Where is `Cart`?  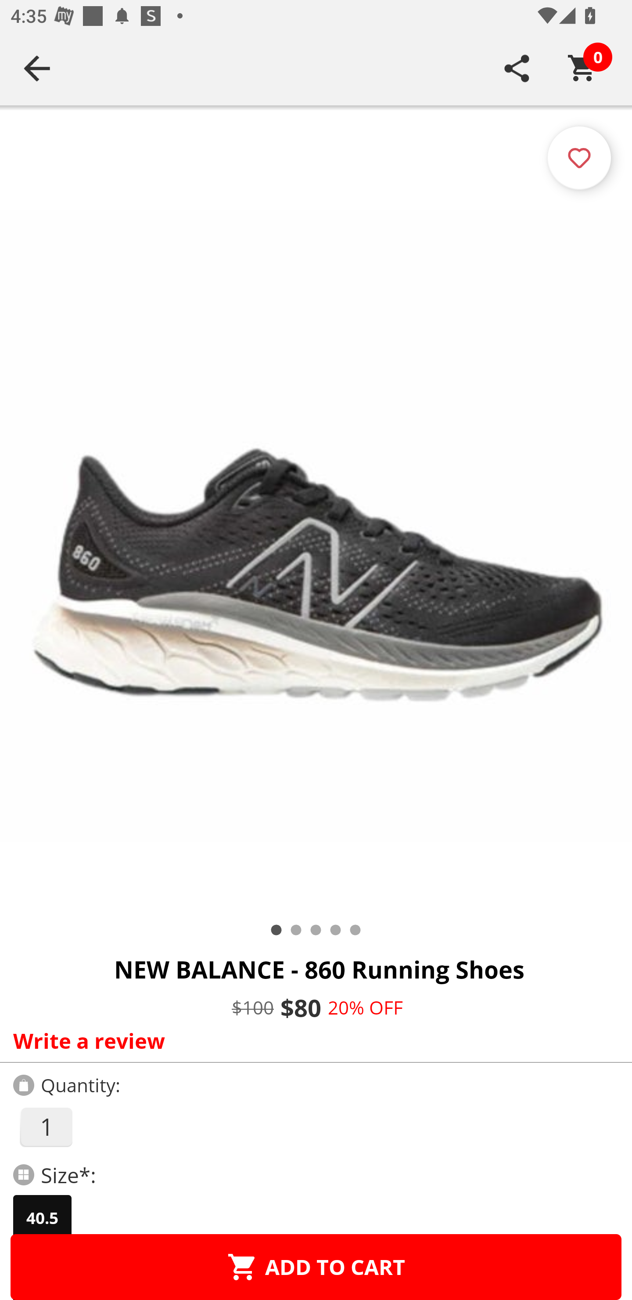
Cart is located at coordinates (582, 68).